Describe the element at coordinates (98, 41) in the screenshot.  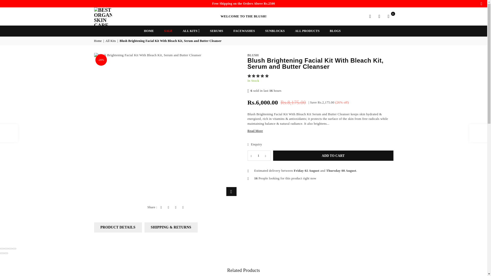
I see `Back to the home page` at that location.